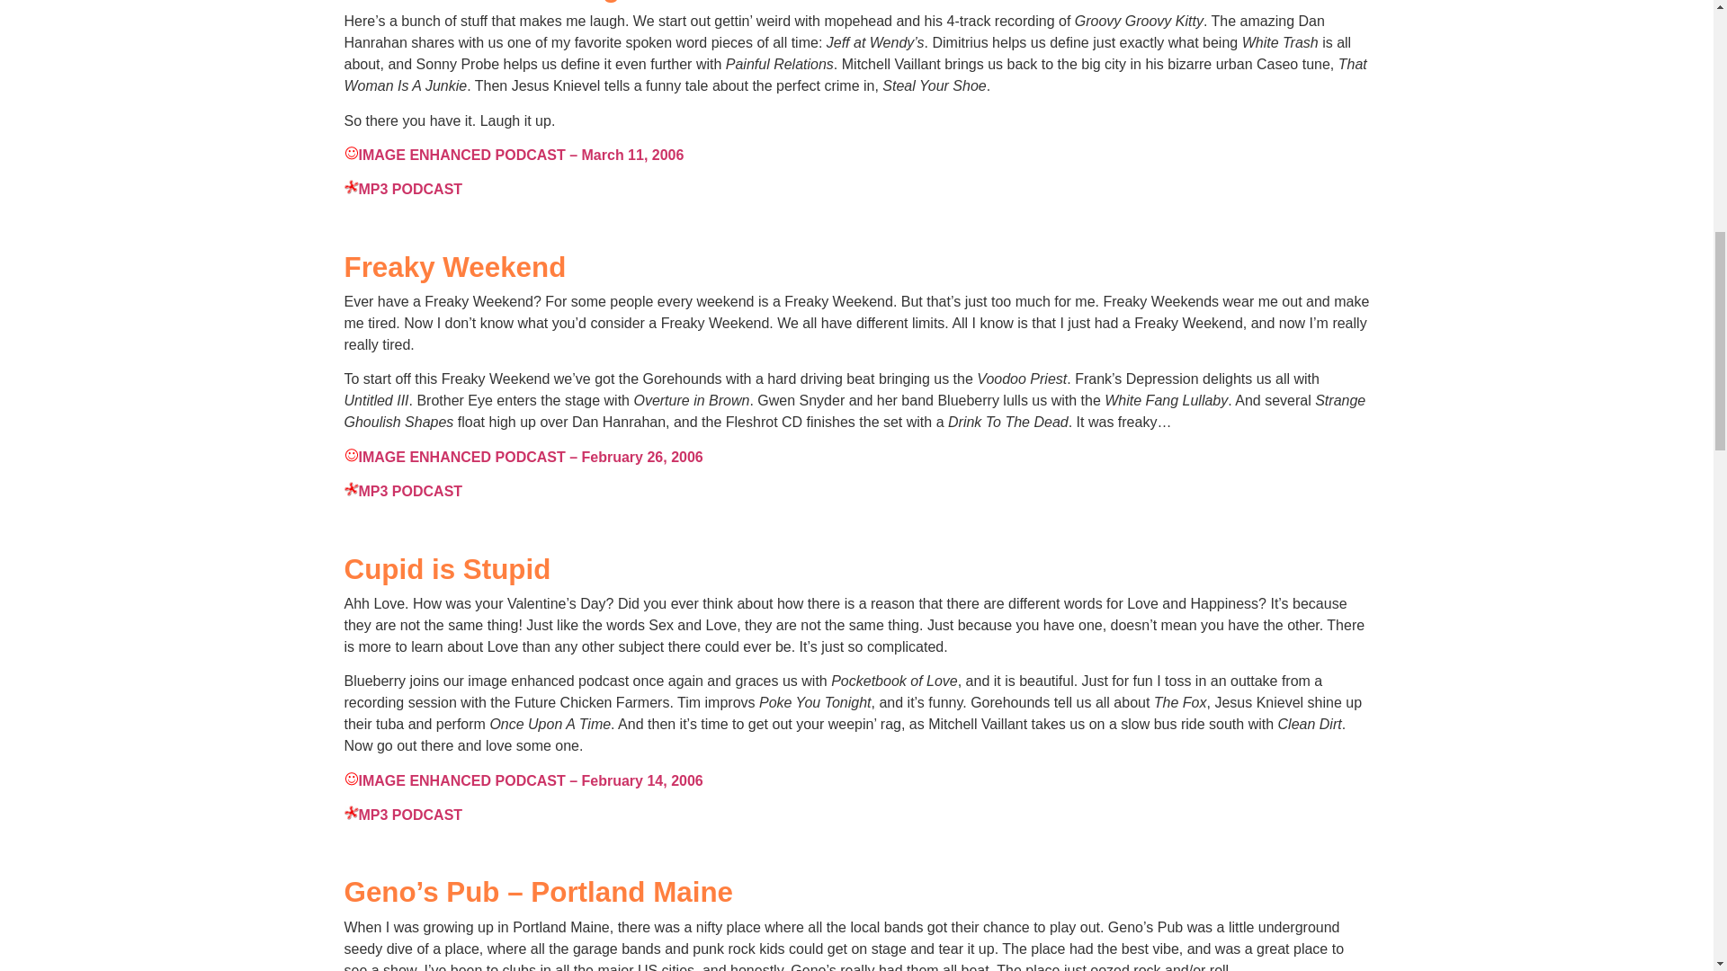 The width and height of the screenshot is (1727, 971). I want to click on Cupid is Stupid, so click(447, 569).